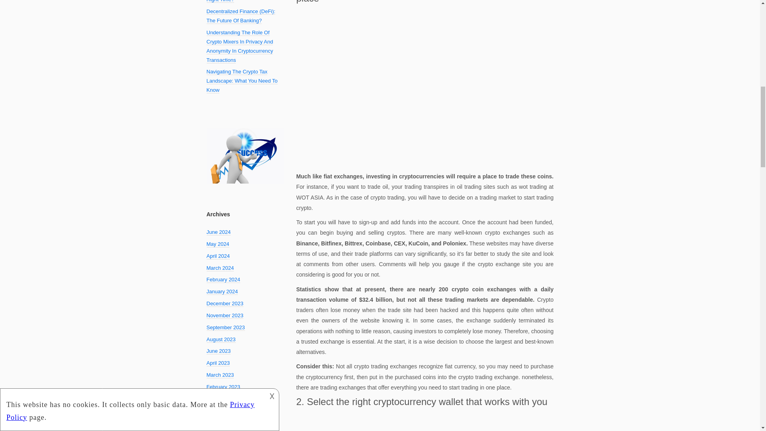 The height and width of the screenshot is (431, 766). I want to click on March 2024, so click(220, 268).